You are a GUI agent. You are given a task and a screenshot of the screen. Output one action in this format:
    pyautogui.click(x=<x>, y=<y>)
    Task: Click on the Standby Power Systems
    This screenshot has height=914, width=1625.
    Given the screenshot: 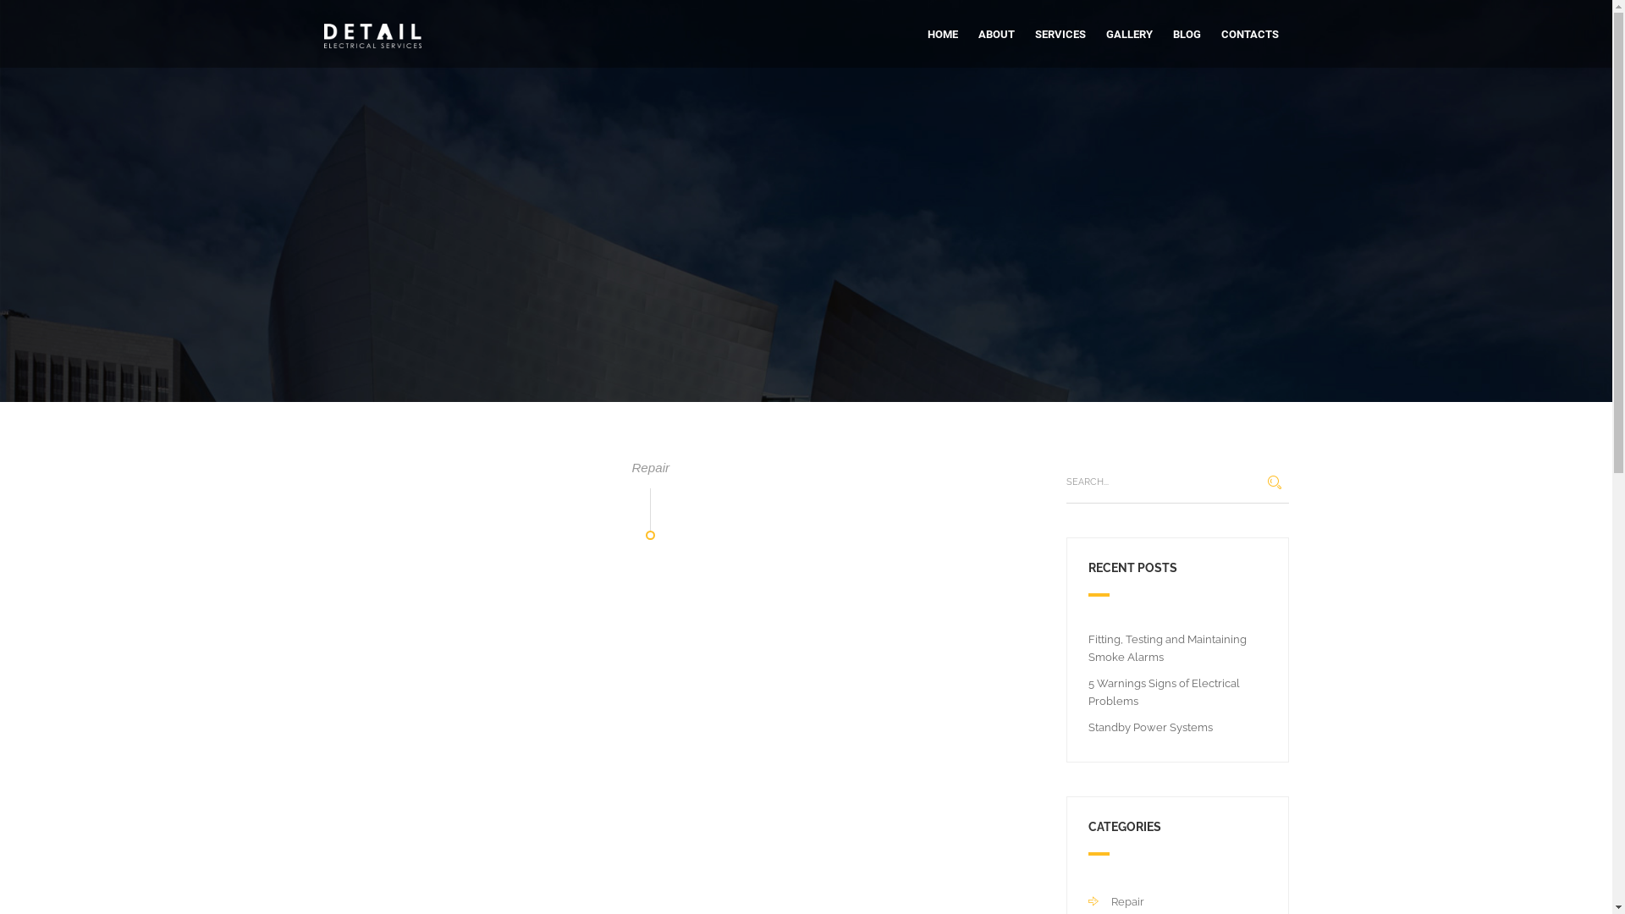 What is the action you would take?
    pyautogui.click(x=1151, y=727)
    